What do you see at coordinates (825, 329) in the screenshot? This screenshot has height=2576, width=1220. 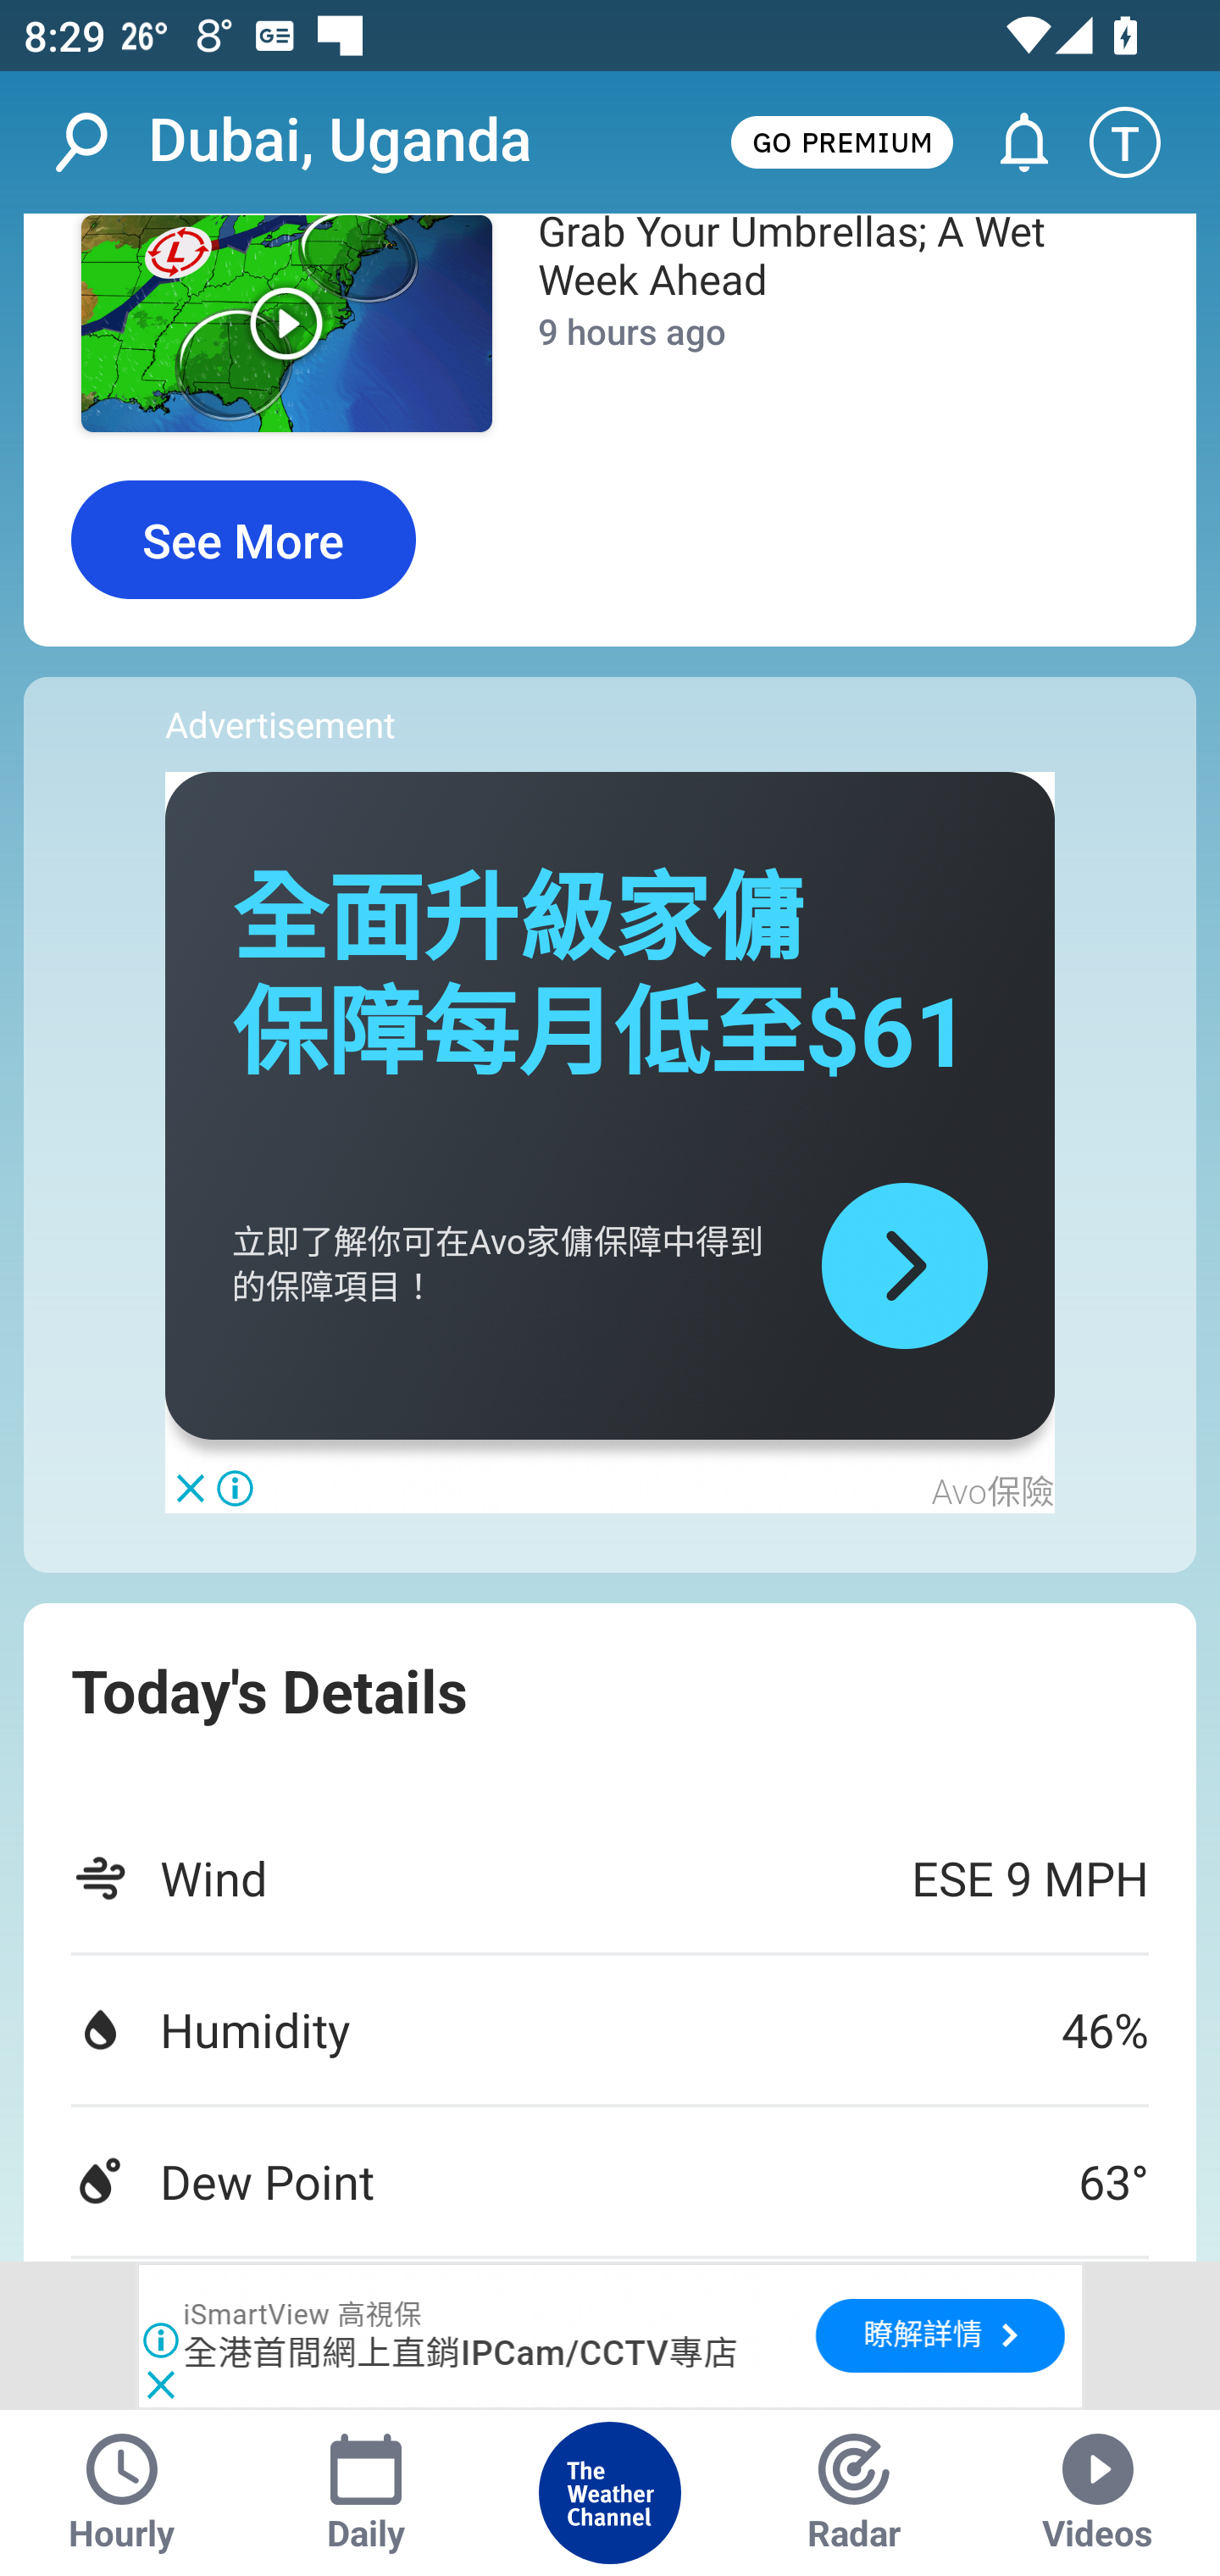 I see `Grab Your Umbrellas; A Wet Week Ahead 9 hours ago` at bounding box center [825, 329].